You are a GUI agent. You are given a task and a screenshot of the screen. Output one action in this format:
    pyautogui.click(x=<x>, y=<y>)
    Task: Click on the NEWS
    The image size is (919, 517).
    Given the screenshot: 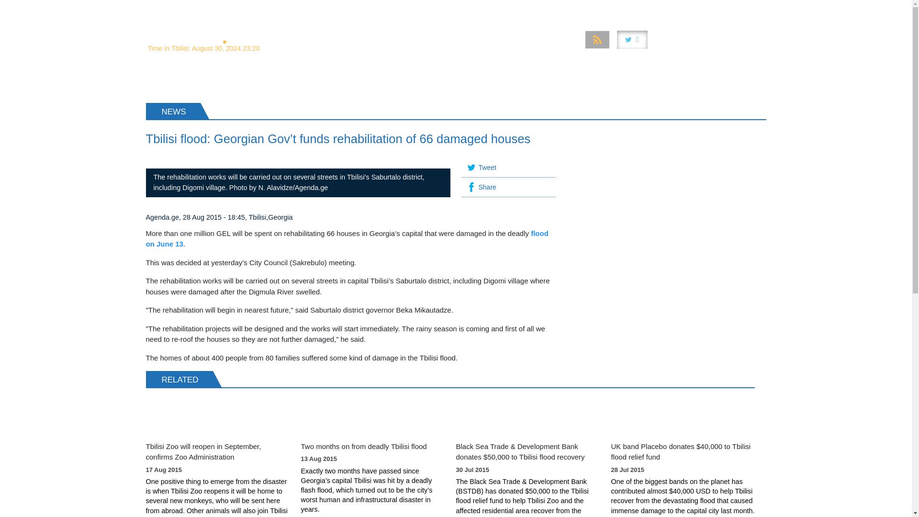 What is the action you would take?
    pyautogui.click(x=166, y=80)
    